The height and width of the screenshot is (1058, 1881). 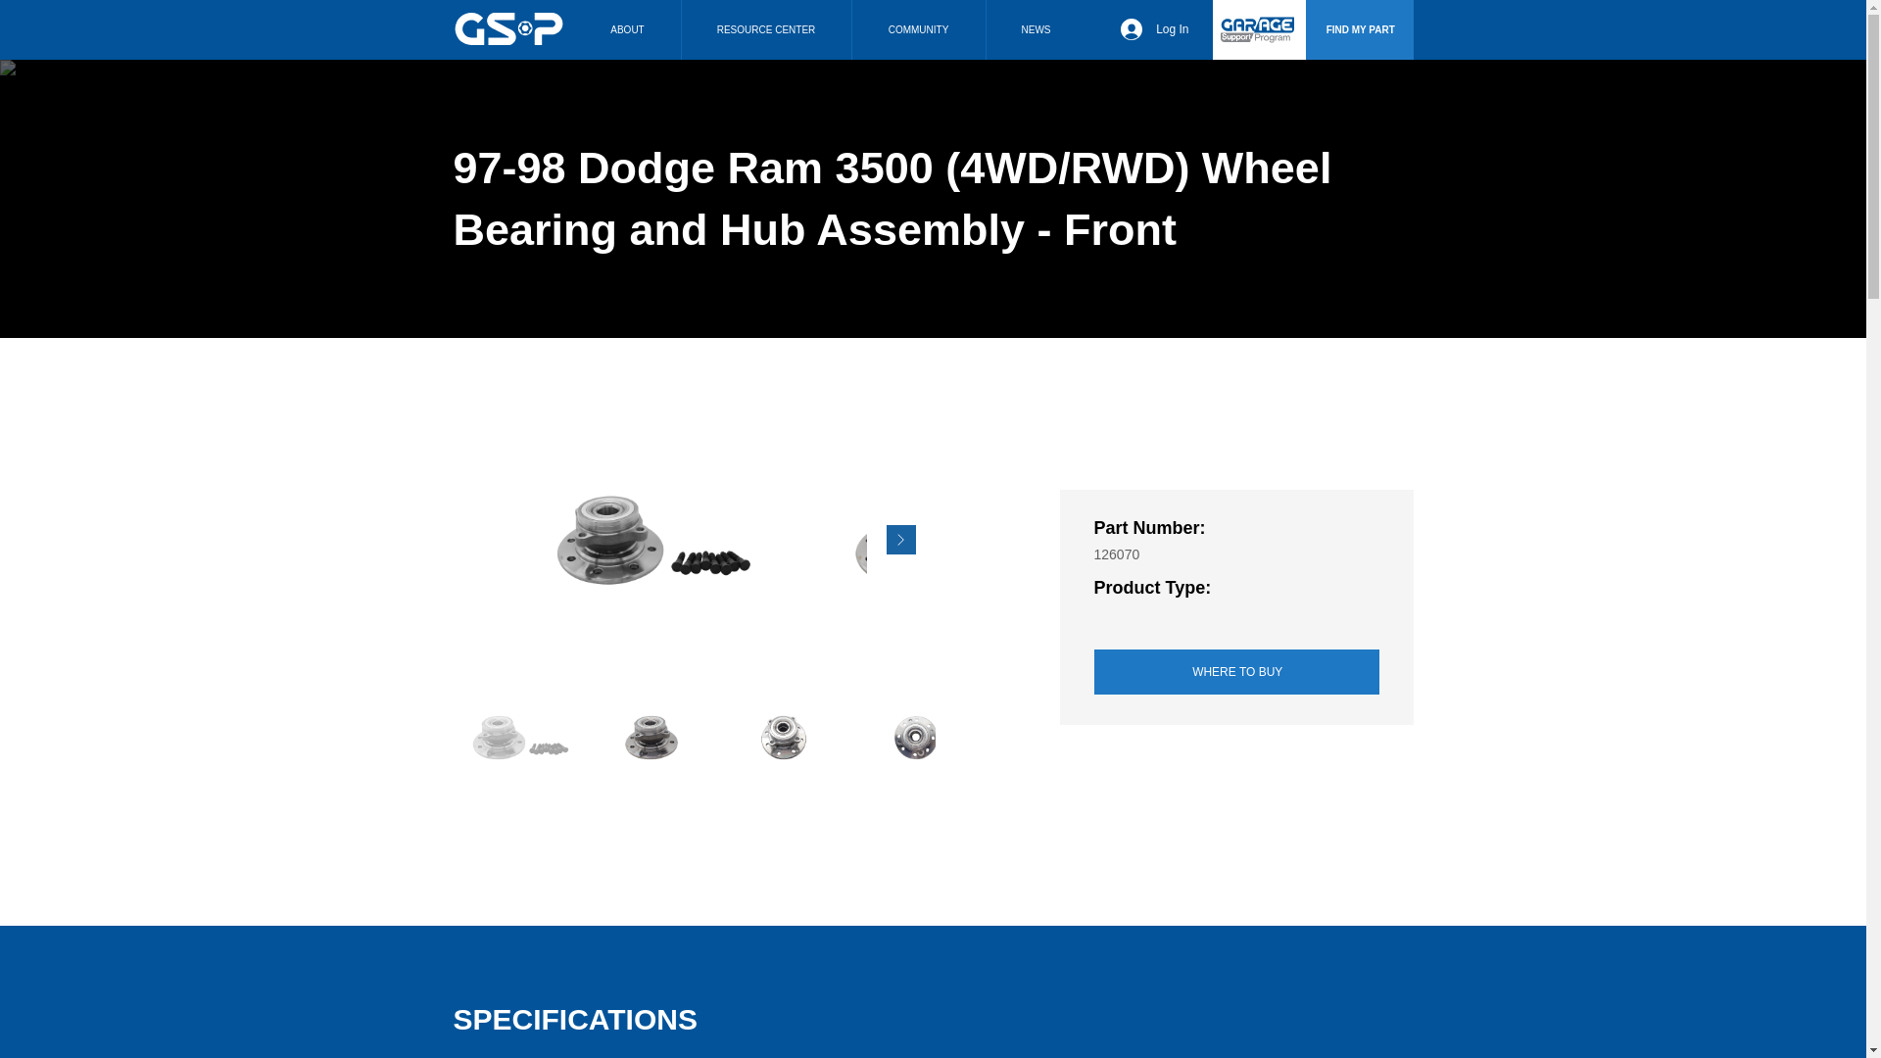 What do you see at coordinates (917, 29) in the screenshot?
I see `COMMUNITY` at bounding box center [917, 29].